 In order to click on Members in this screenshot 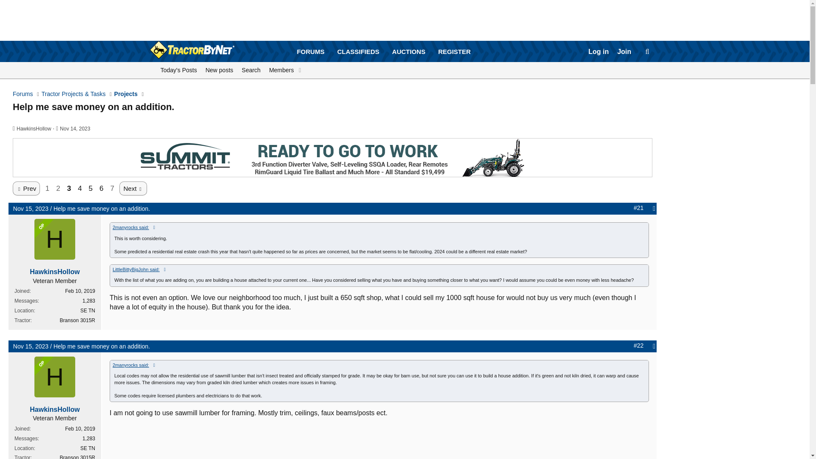, I will do `click(280, 70)`.